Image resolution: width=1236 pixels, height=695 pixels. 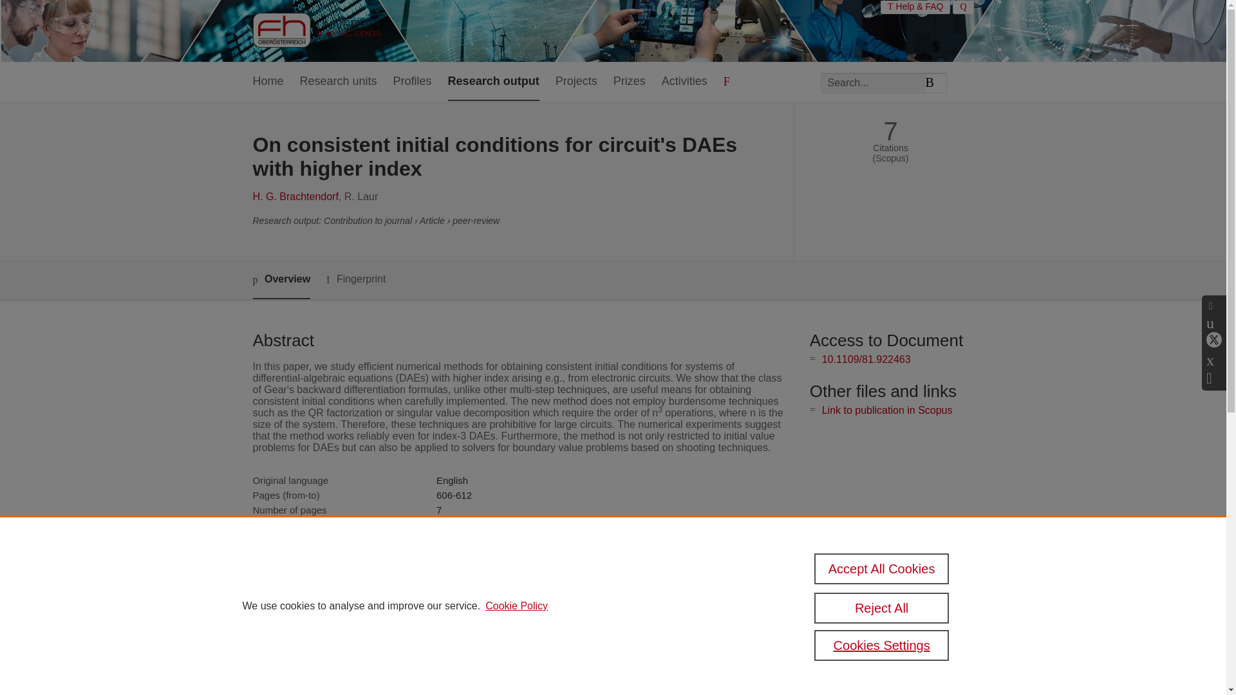 I want to click on Research output, so click(x=493, y=82).